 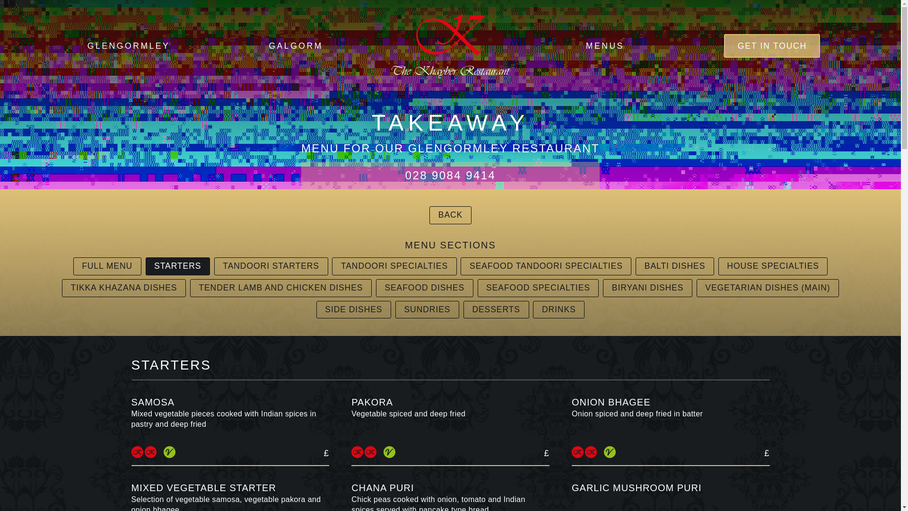 What do you see at coordinates (496, 309) in the screenshot?
I see `DESSERTS` at bounding box center [496, 309].